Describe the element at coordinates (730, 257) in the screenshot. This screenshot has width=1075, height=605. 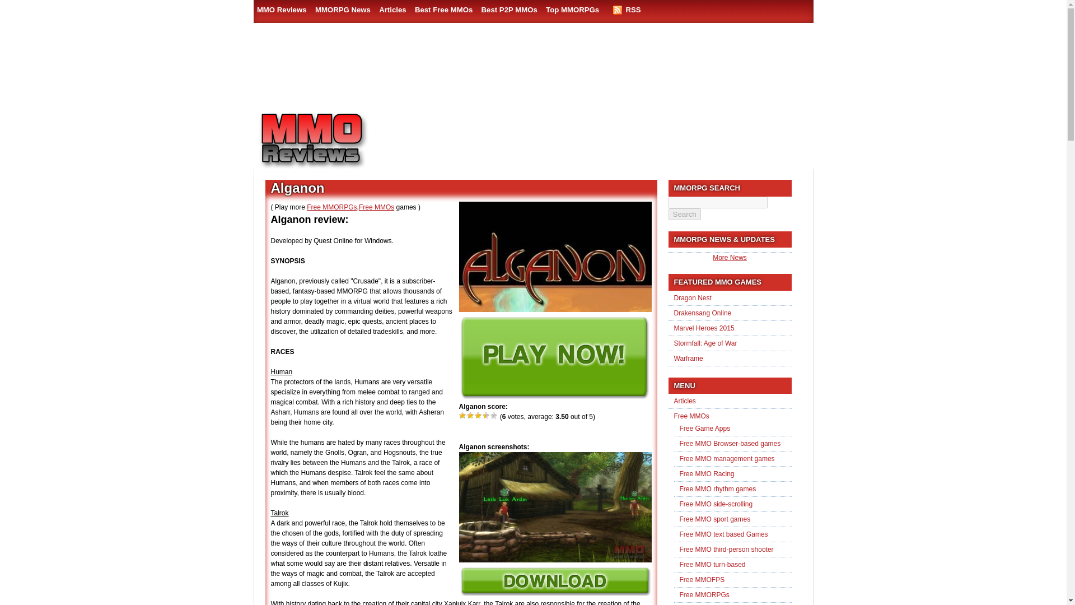
I see `More News` at that location.